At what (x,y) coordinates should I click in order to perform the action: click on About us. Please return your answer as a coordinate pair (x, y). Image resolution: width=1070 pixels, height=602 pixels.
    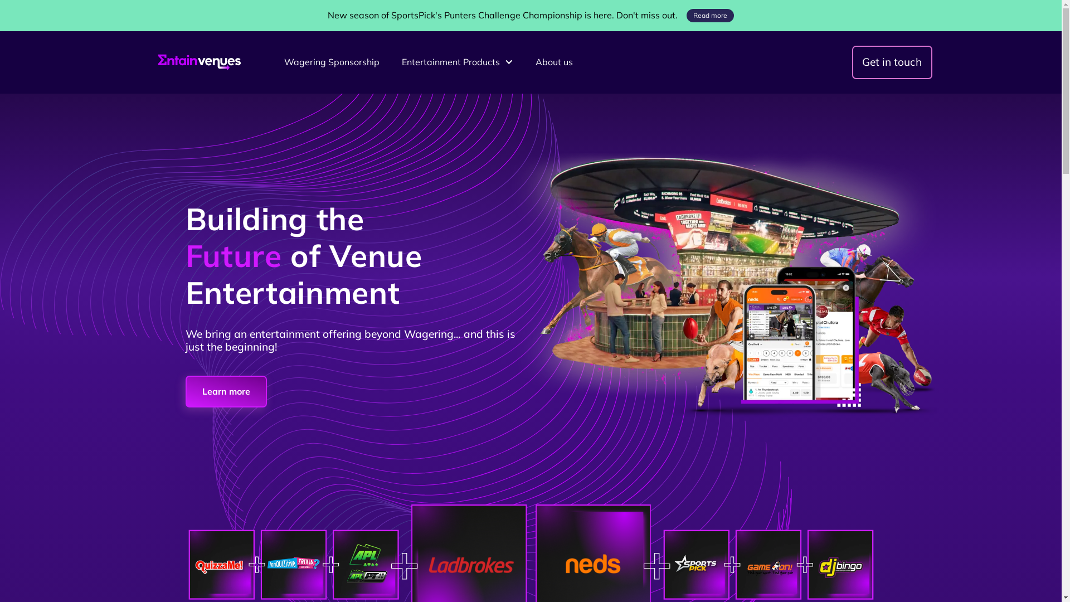
    Looking at the image, I should click on (554, 62).